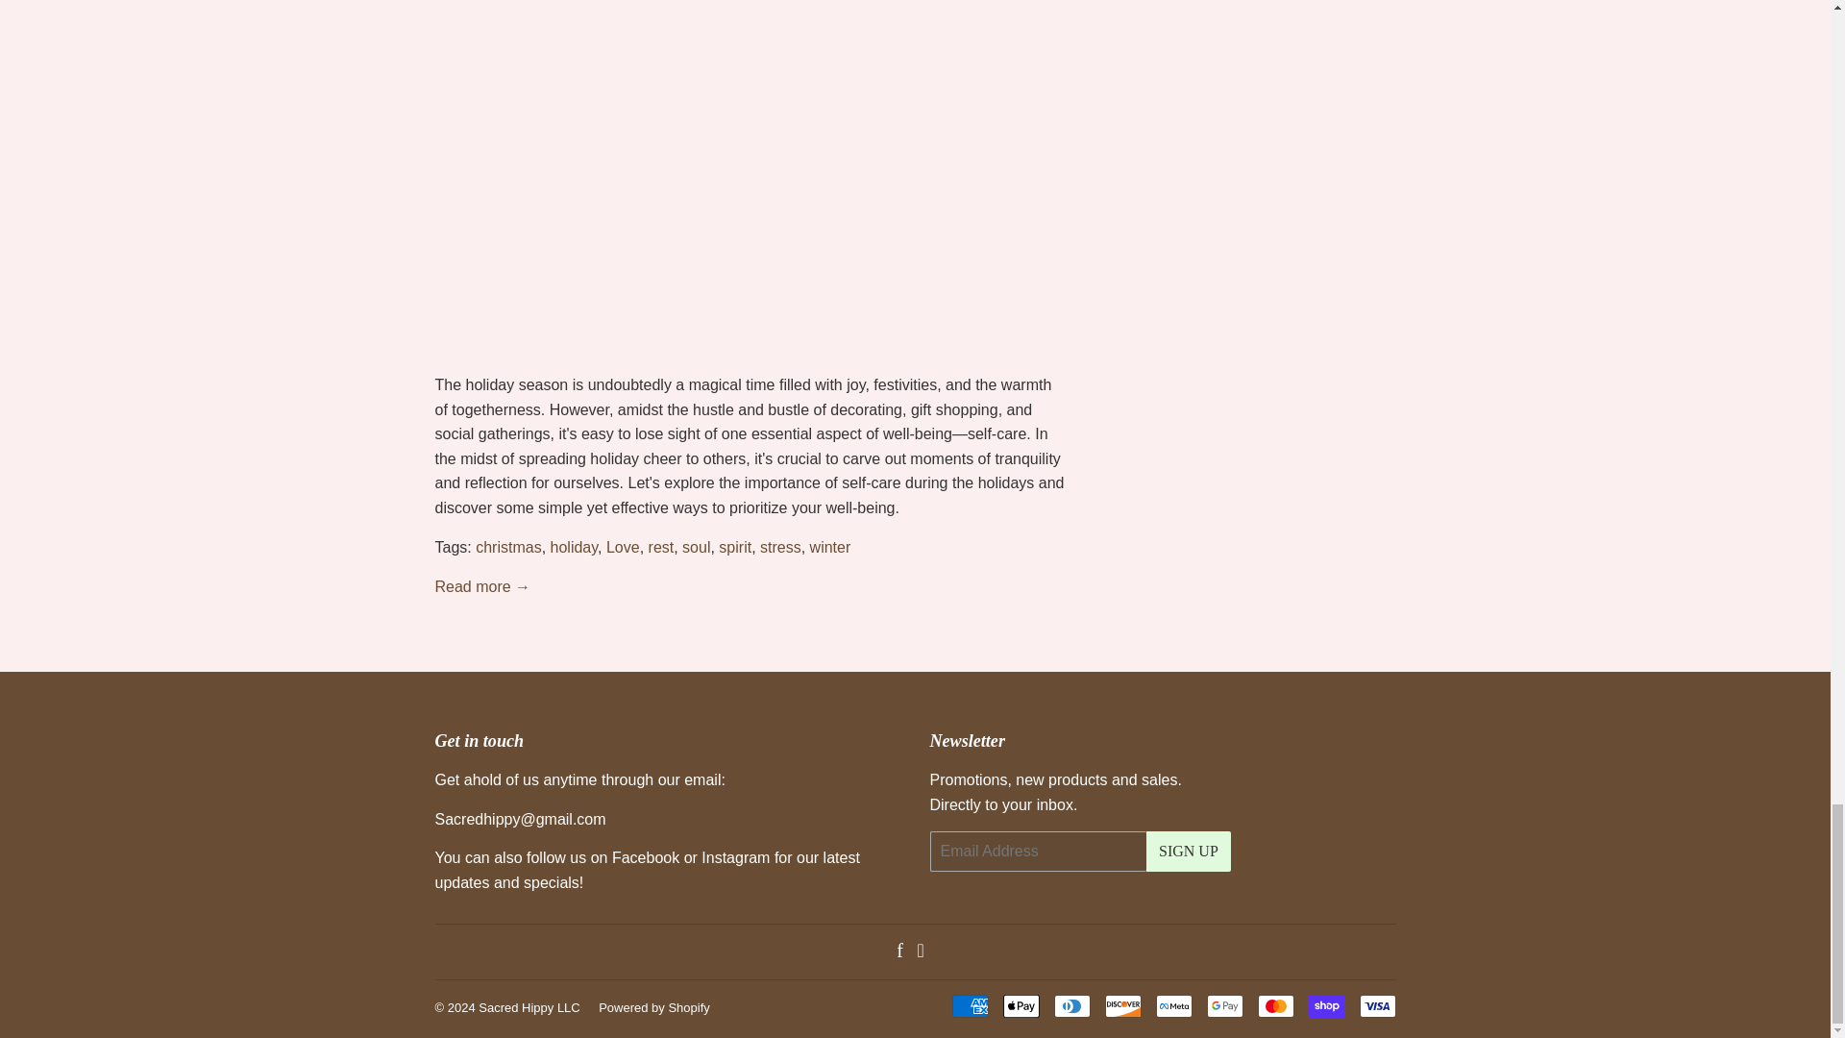 This screenshot has width=1845, height=1038. I want to click on Shop Pay, so click(1326, 1005).